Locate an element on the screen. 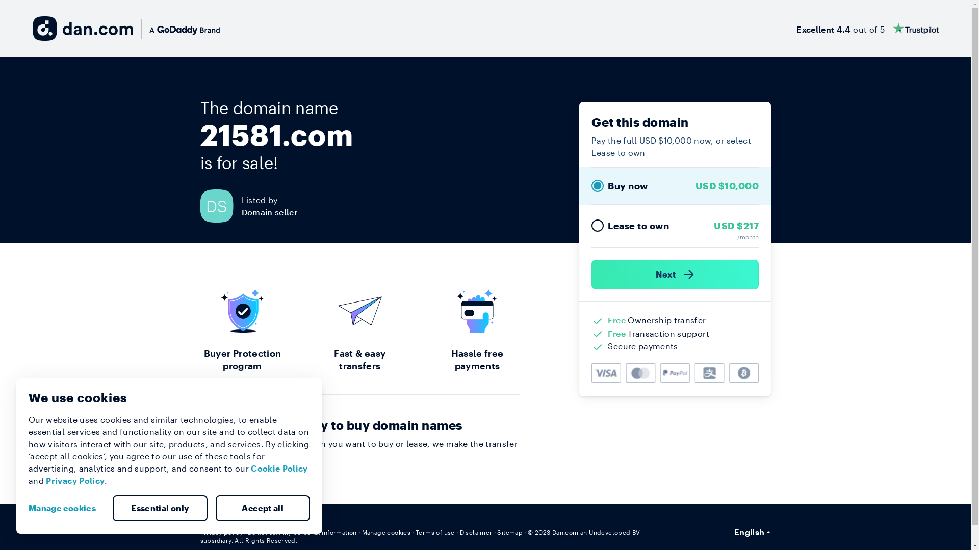  Accept all is located at coordinates (263, 508).